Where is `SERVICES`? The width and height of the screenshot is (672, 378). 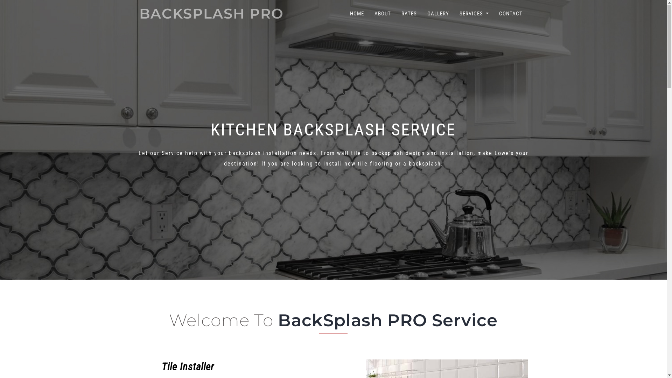 SERVICES is located at coordinates (474, 14).